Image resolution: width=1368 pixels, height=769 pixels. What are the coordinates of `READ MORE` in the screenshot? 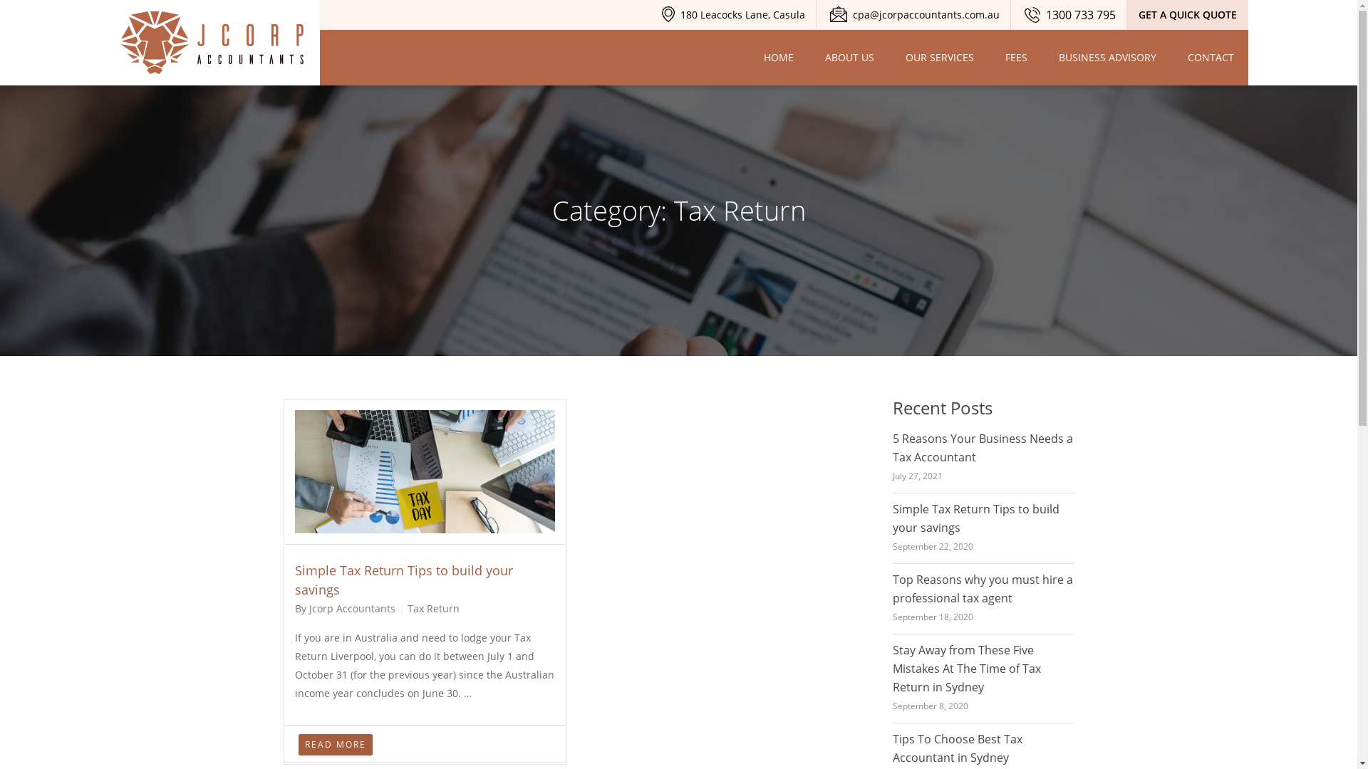 It's located at (335, 745).